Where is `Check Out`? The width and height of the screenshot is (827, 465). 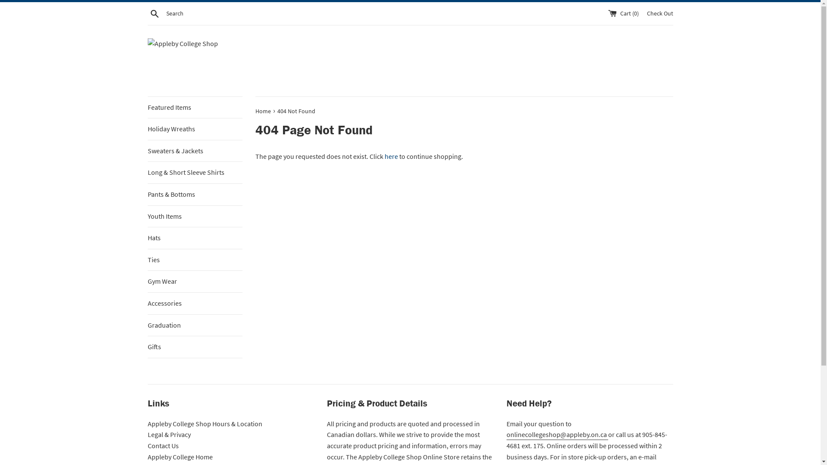
Check Out is located at coordinates (660, 13).